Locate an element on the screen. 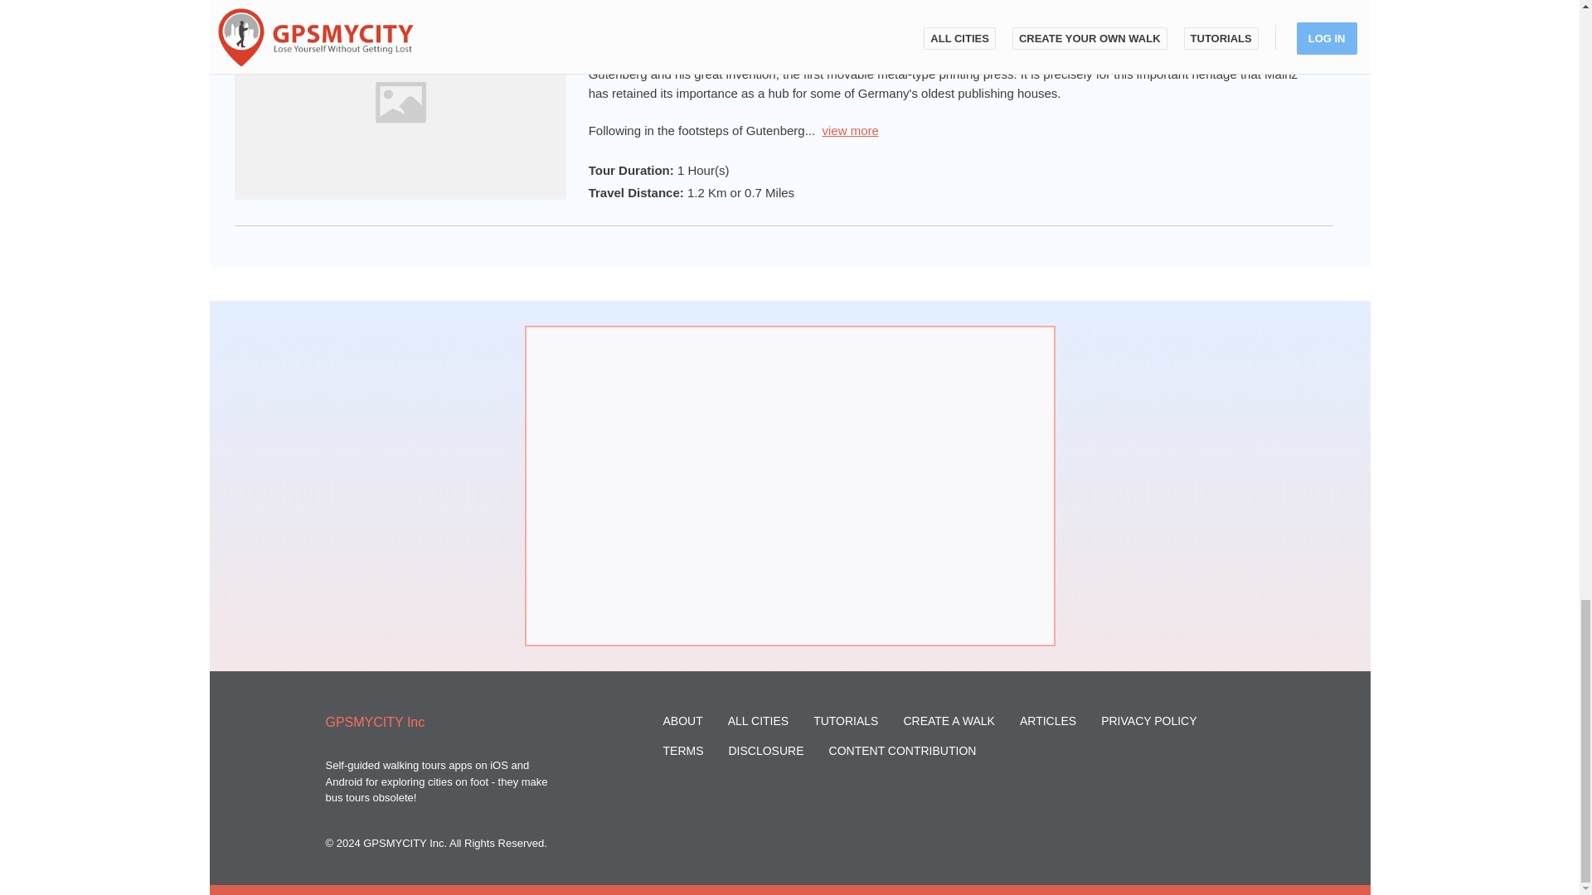 The width and height of the screenshot is (1592, 895). ABOUT is located at coordinates (683, 721).